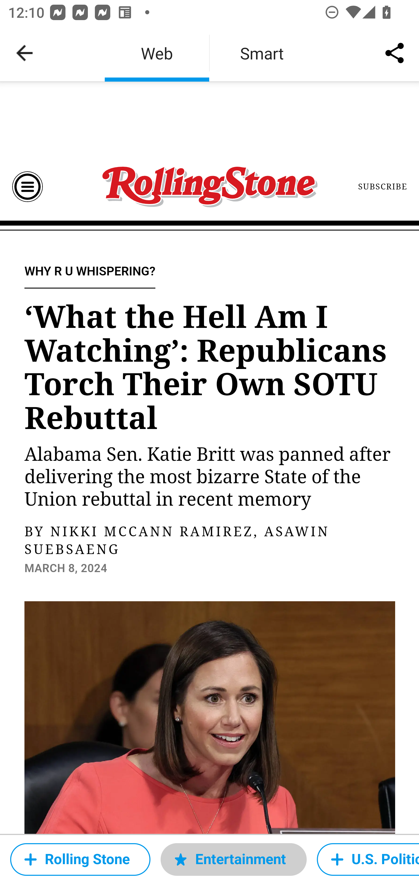 The height and width of the screenshot is (886, 419). Describe the element at coordinates (383, 187) in the screenshot. I see `SUBSCRIBE` at that location.